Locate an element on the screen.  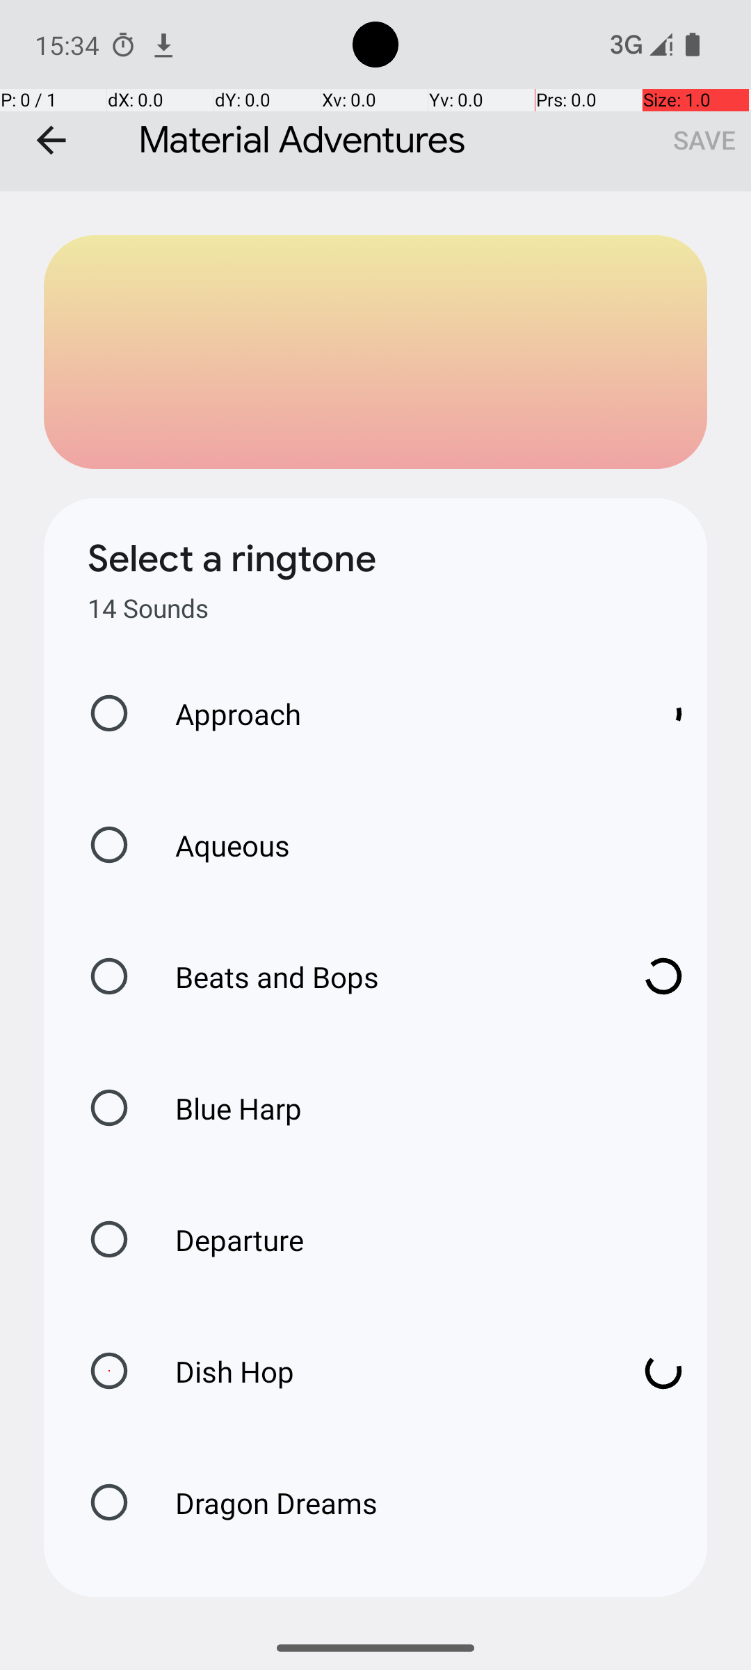
Dish Hop is located at coordinates (382, 1371).